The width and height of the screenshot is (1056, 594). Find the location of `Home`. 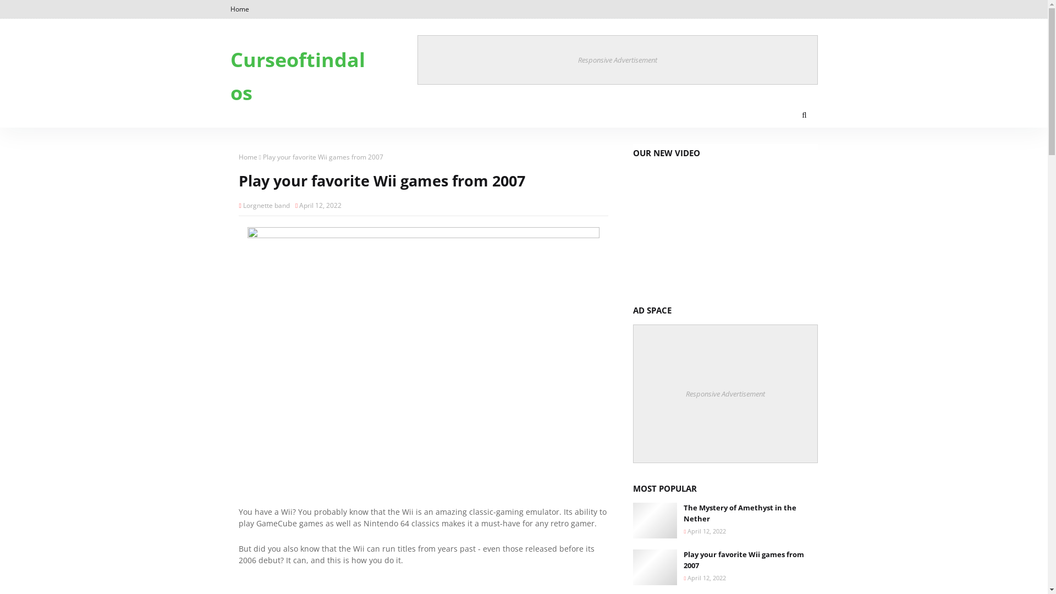

Home is located at coordinates (248, 157).